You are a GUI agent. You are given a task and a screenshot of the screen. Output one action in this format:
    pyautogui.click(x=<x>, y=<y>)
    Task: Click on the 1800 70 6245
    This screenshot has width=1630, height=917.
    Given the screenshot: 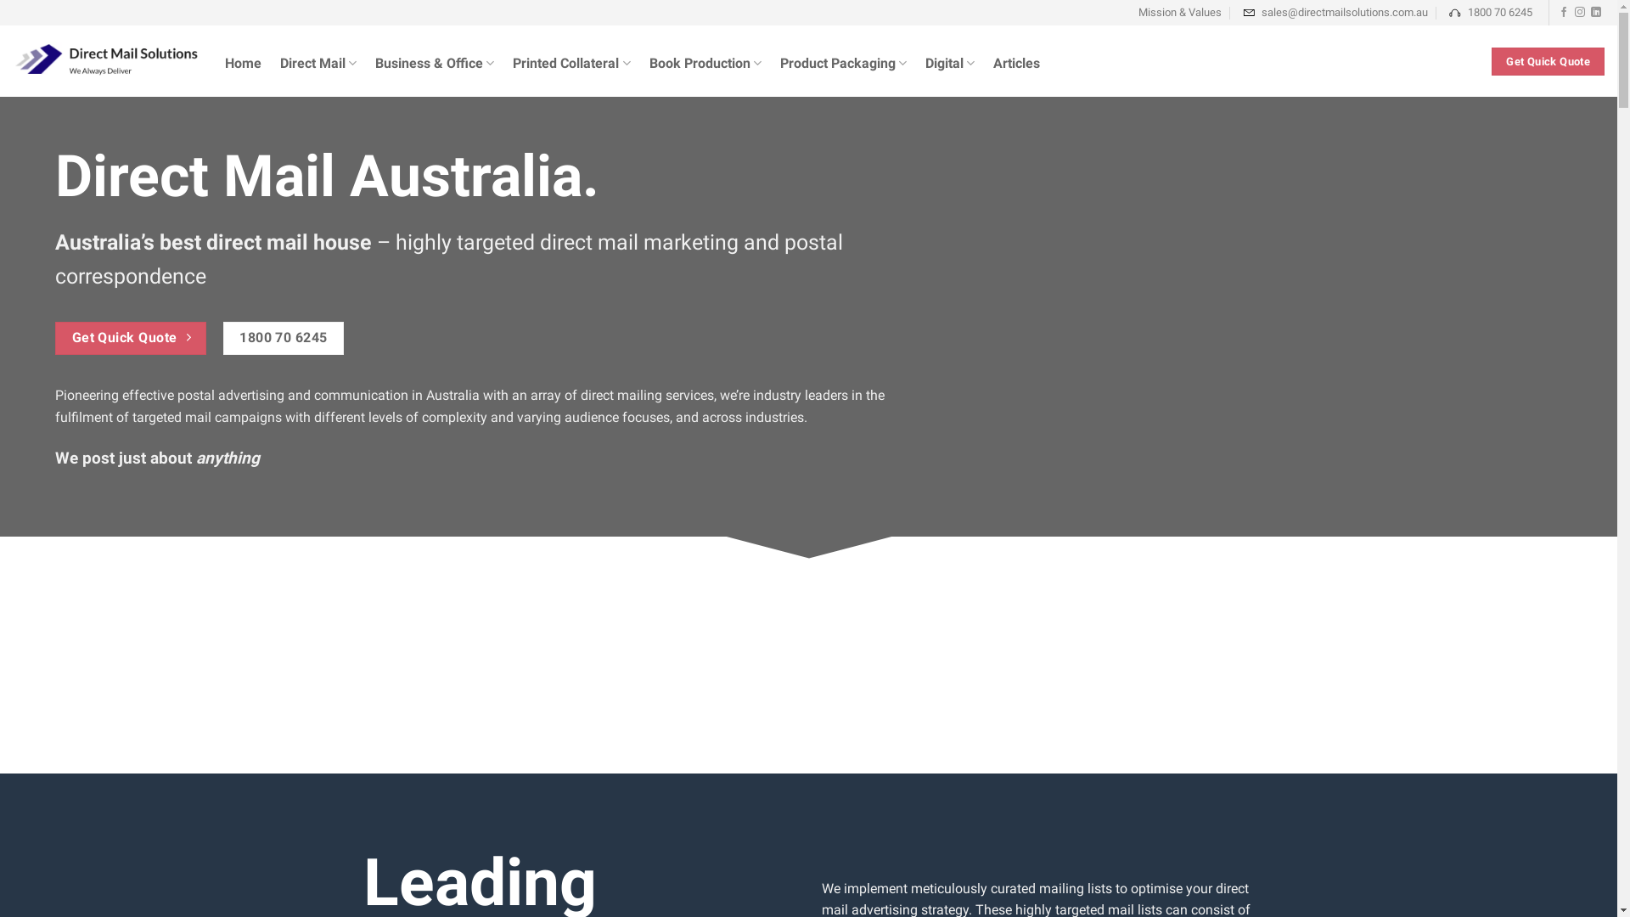 What is the action you would take?
    pyautogui.click(x=1489, y=13)
    